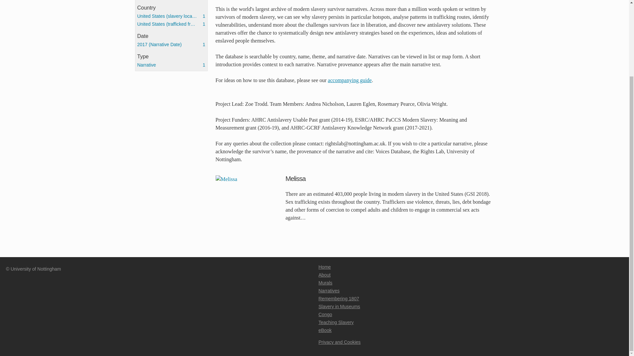 Image resolution: width=634 pixels, height=356 pixels. I want to click on Murals, so click(325, 283).